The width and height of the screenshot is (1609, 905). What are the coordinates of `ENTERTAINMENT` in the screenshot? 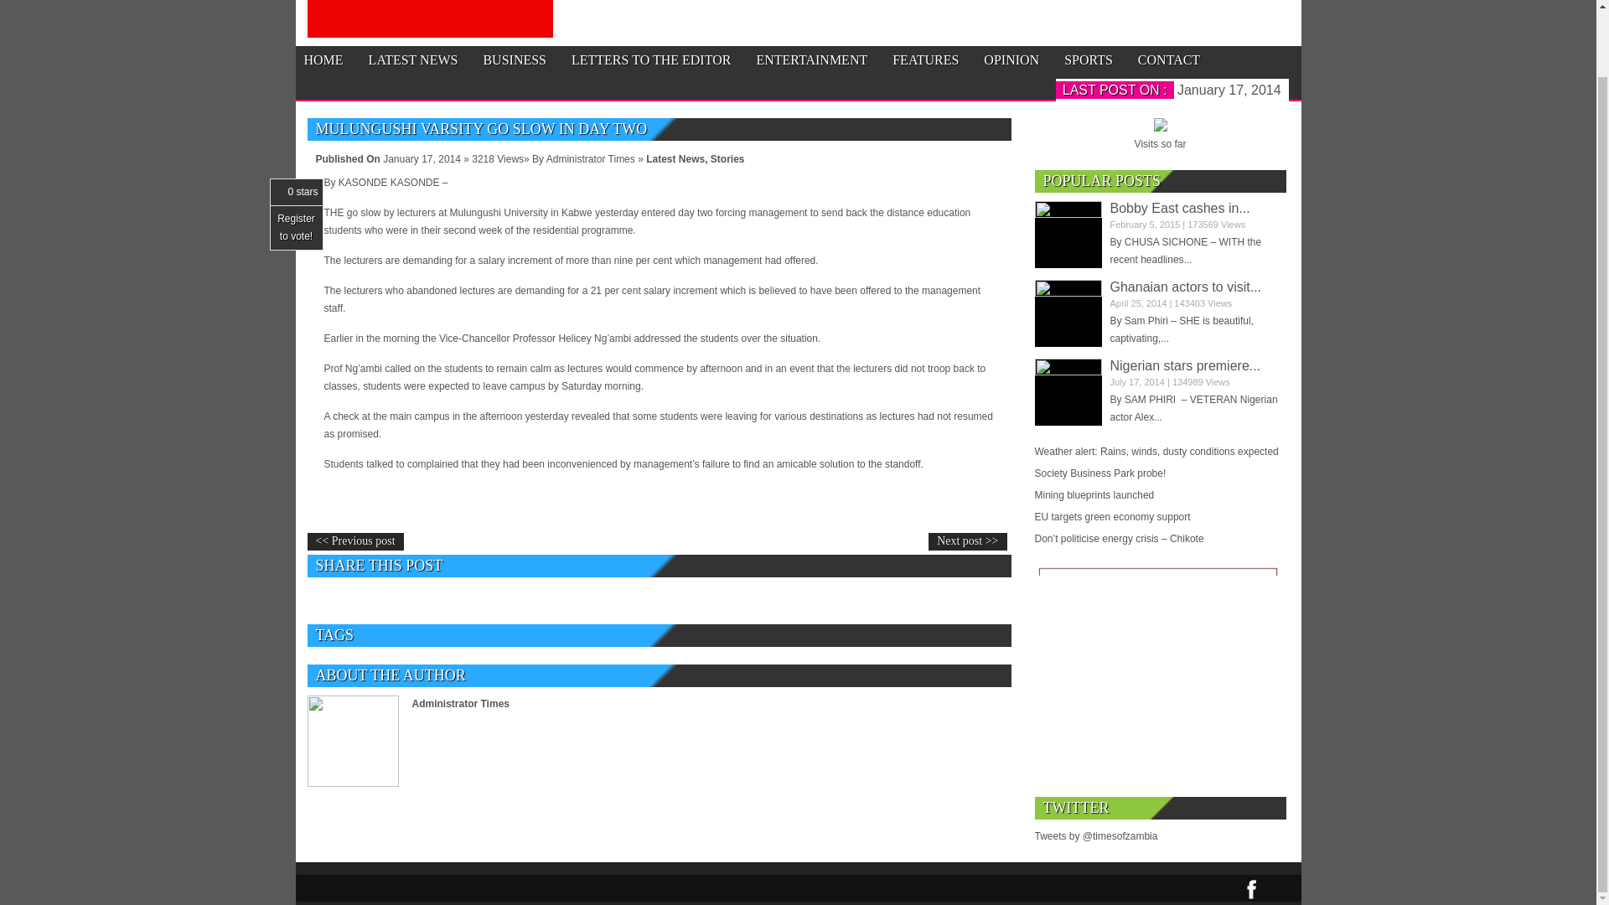 It's located at (811, 60).